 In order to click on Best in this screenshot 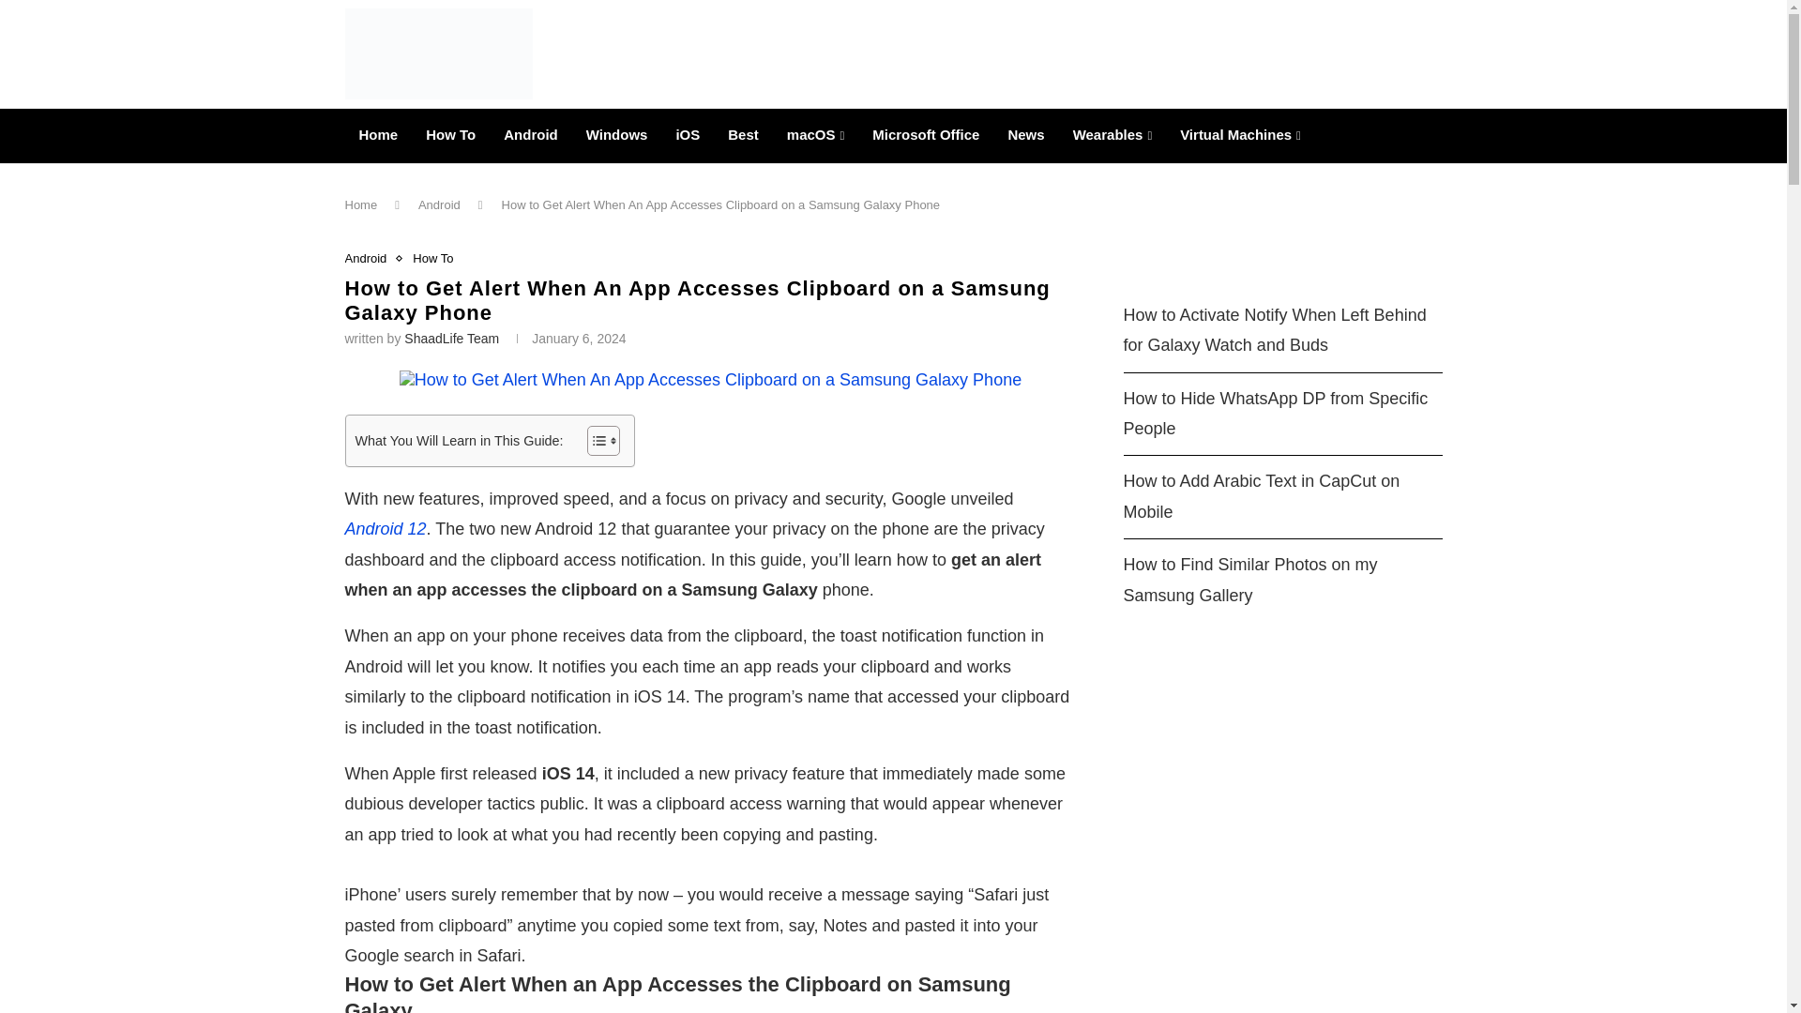, I will do `click(743, 135)`.